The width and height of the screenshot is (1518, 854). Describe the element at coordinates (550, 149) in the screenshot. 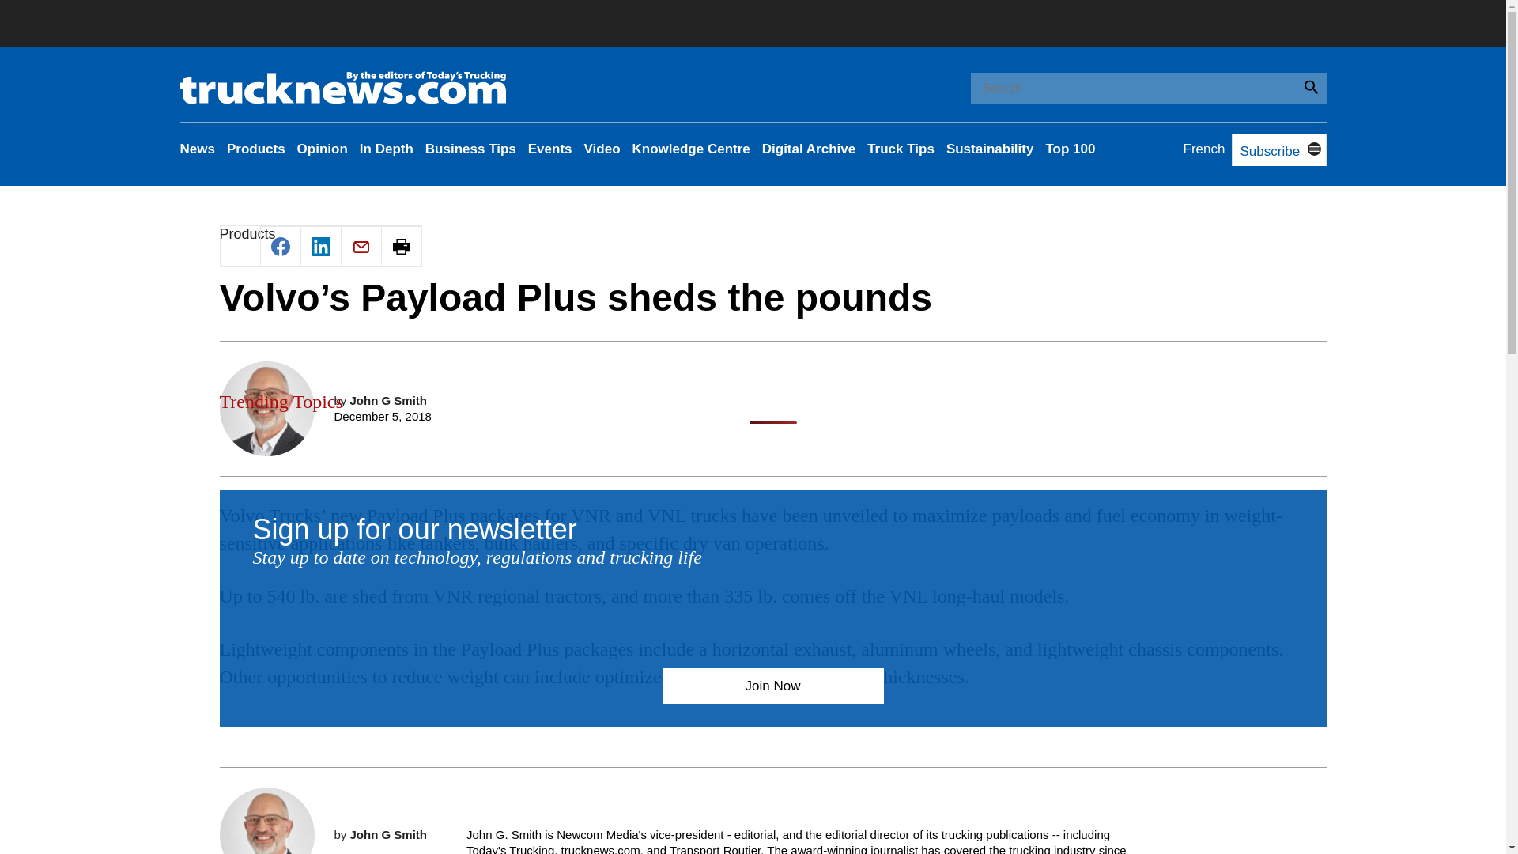

I see `Events` at that location.